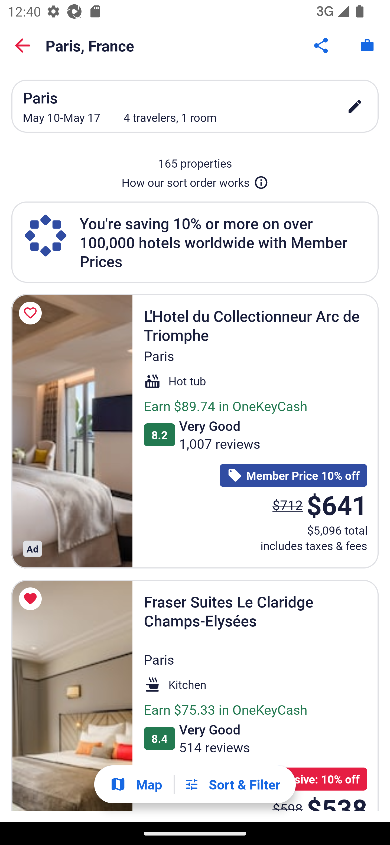  I want to click on How our sort order works, so click(195, 180).